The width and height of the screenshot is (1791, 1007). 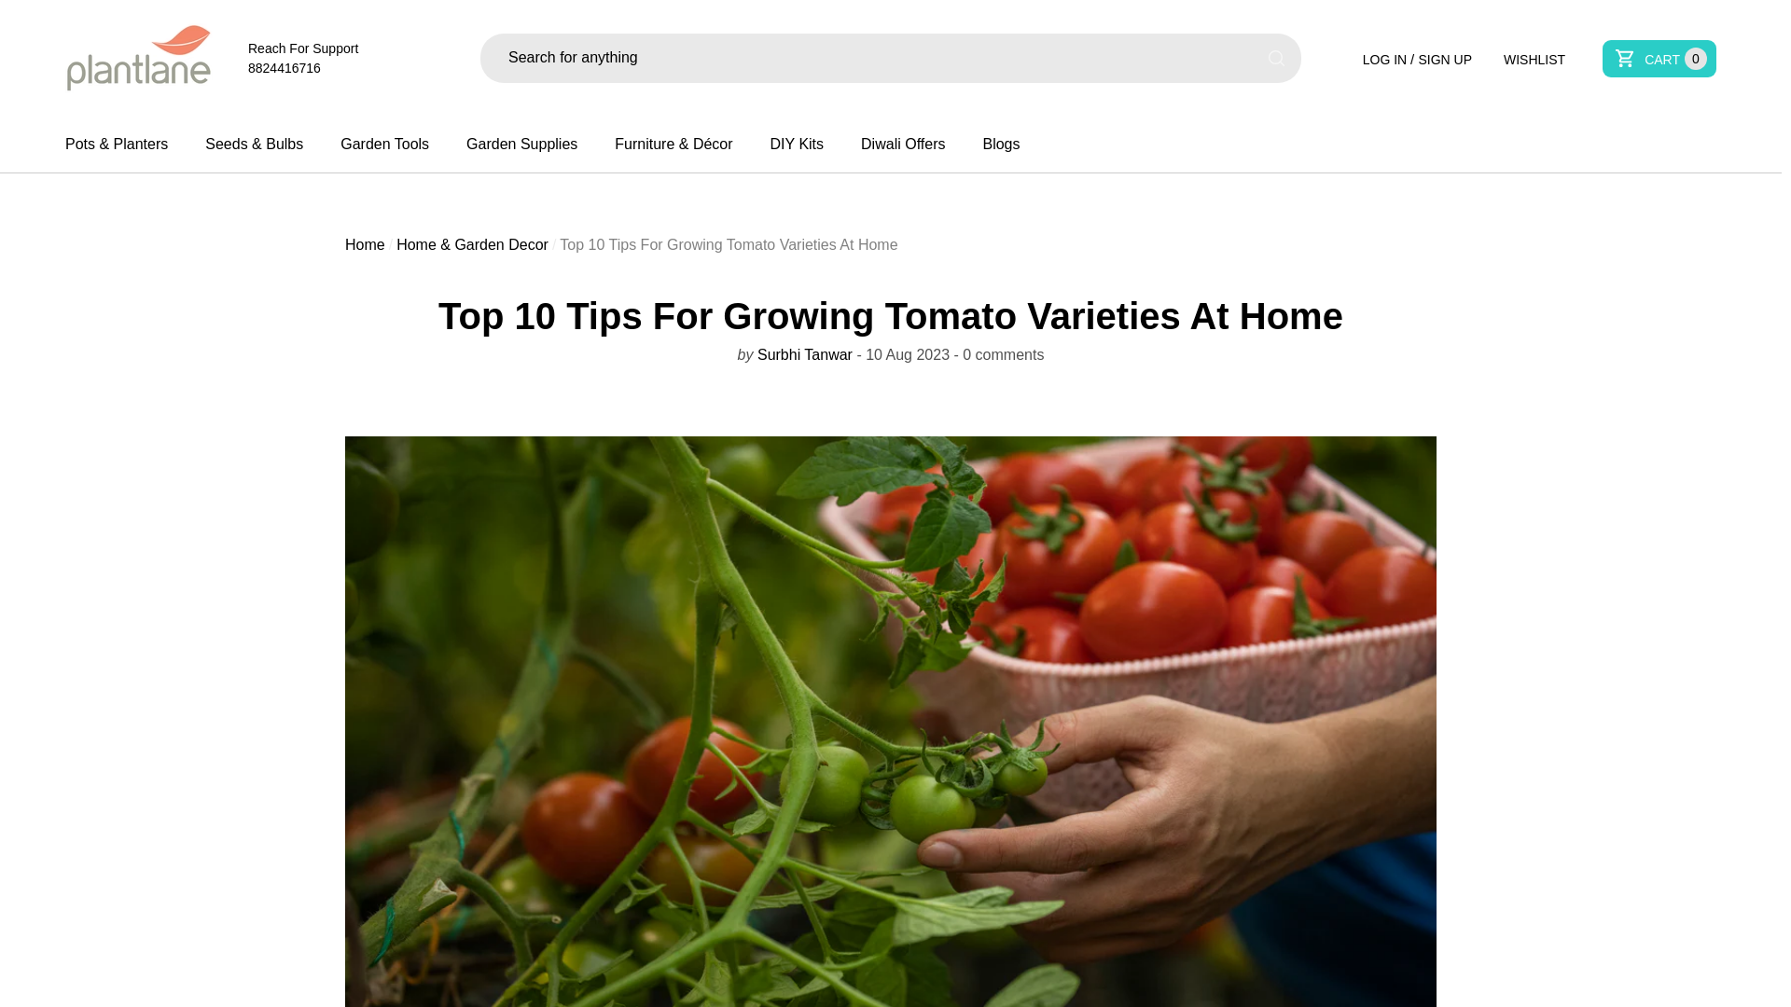 I want to click on 8824416716, so click(x=1534, y=58).